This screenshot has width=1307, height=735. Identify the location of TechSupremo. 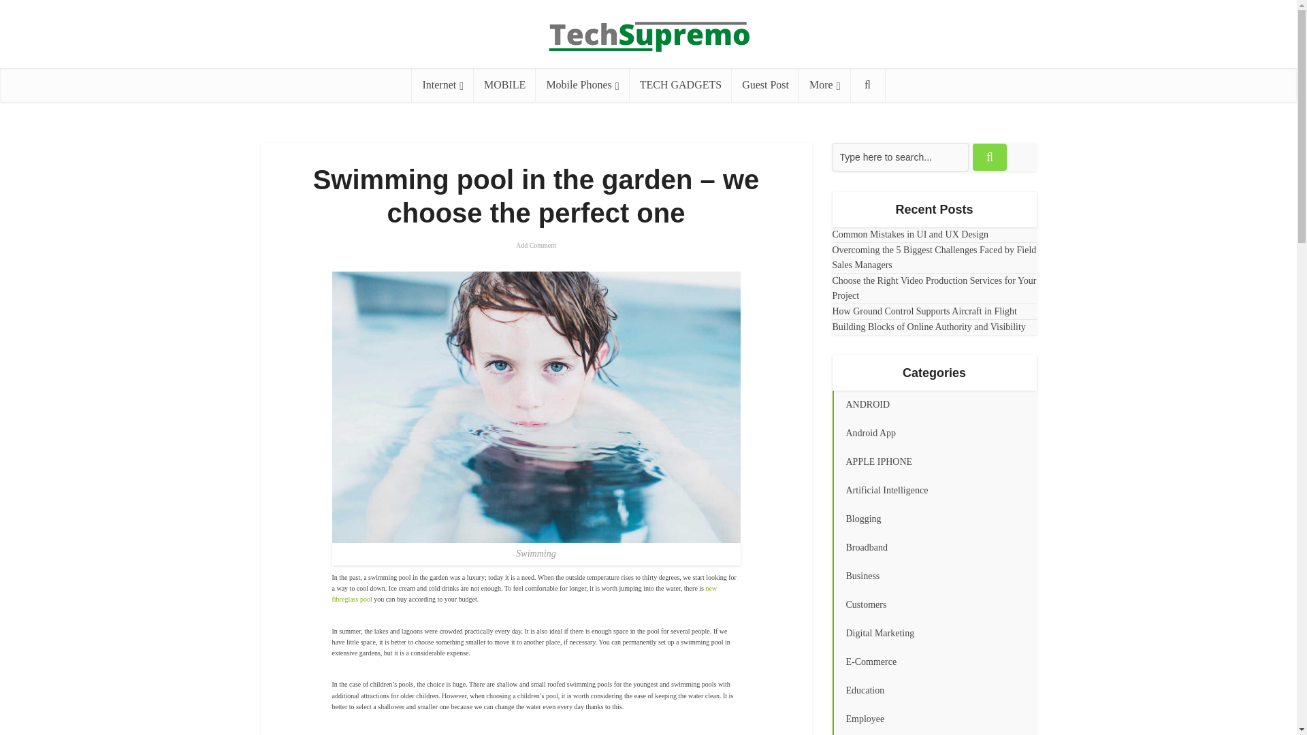
(648, 29).